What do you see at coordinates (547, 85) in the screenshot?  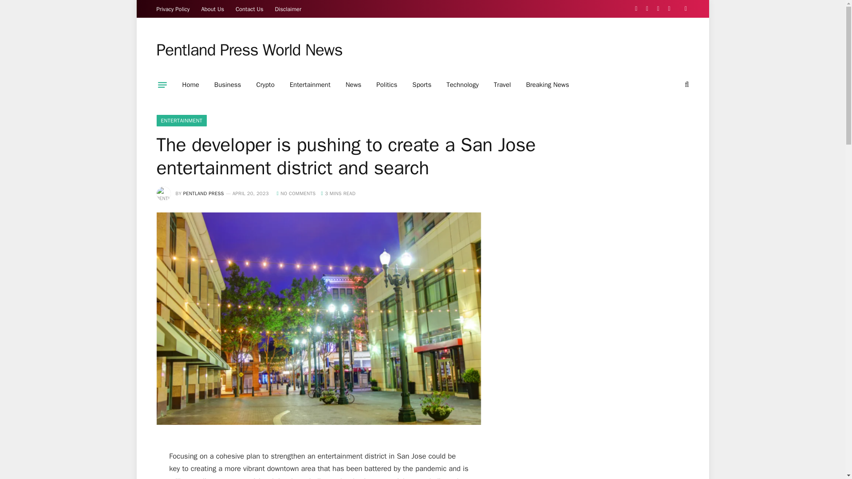 I see `Breaking News` at bounding box center [547, 85].